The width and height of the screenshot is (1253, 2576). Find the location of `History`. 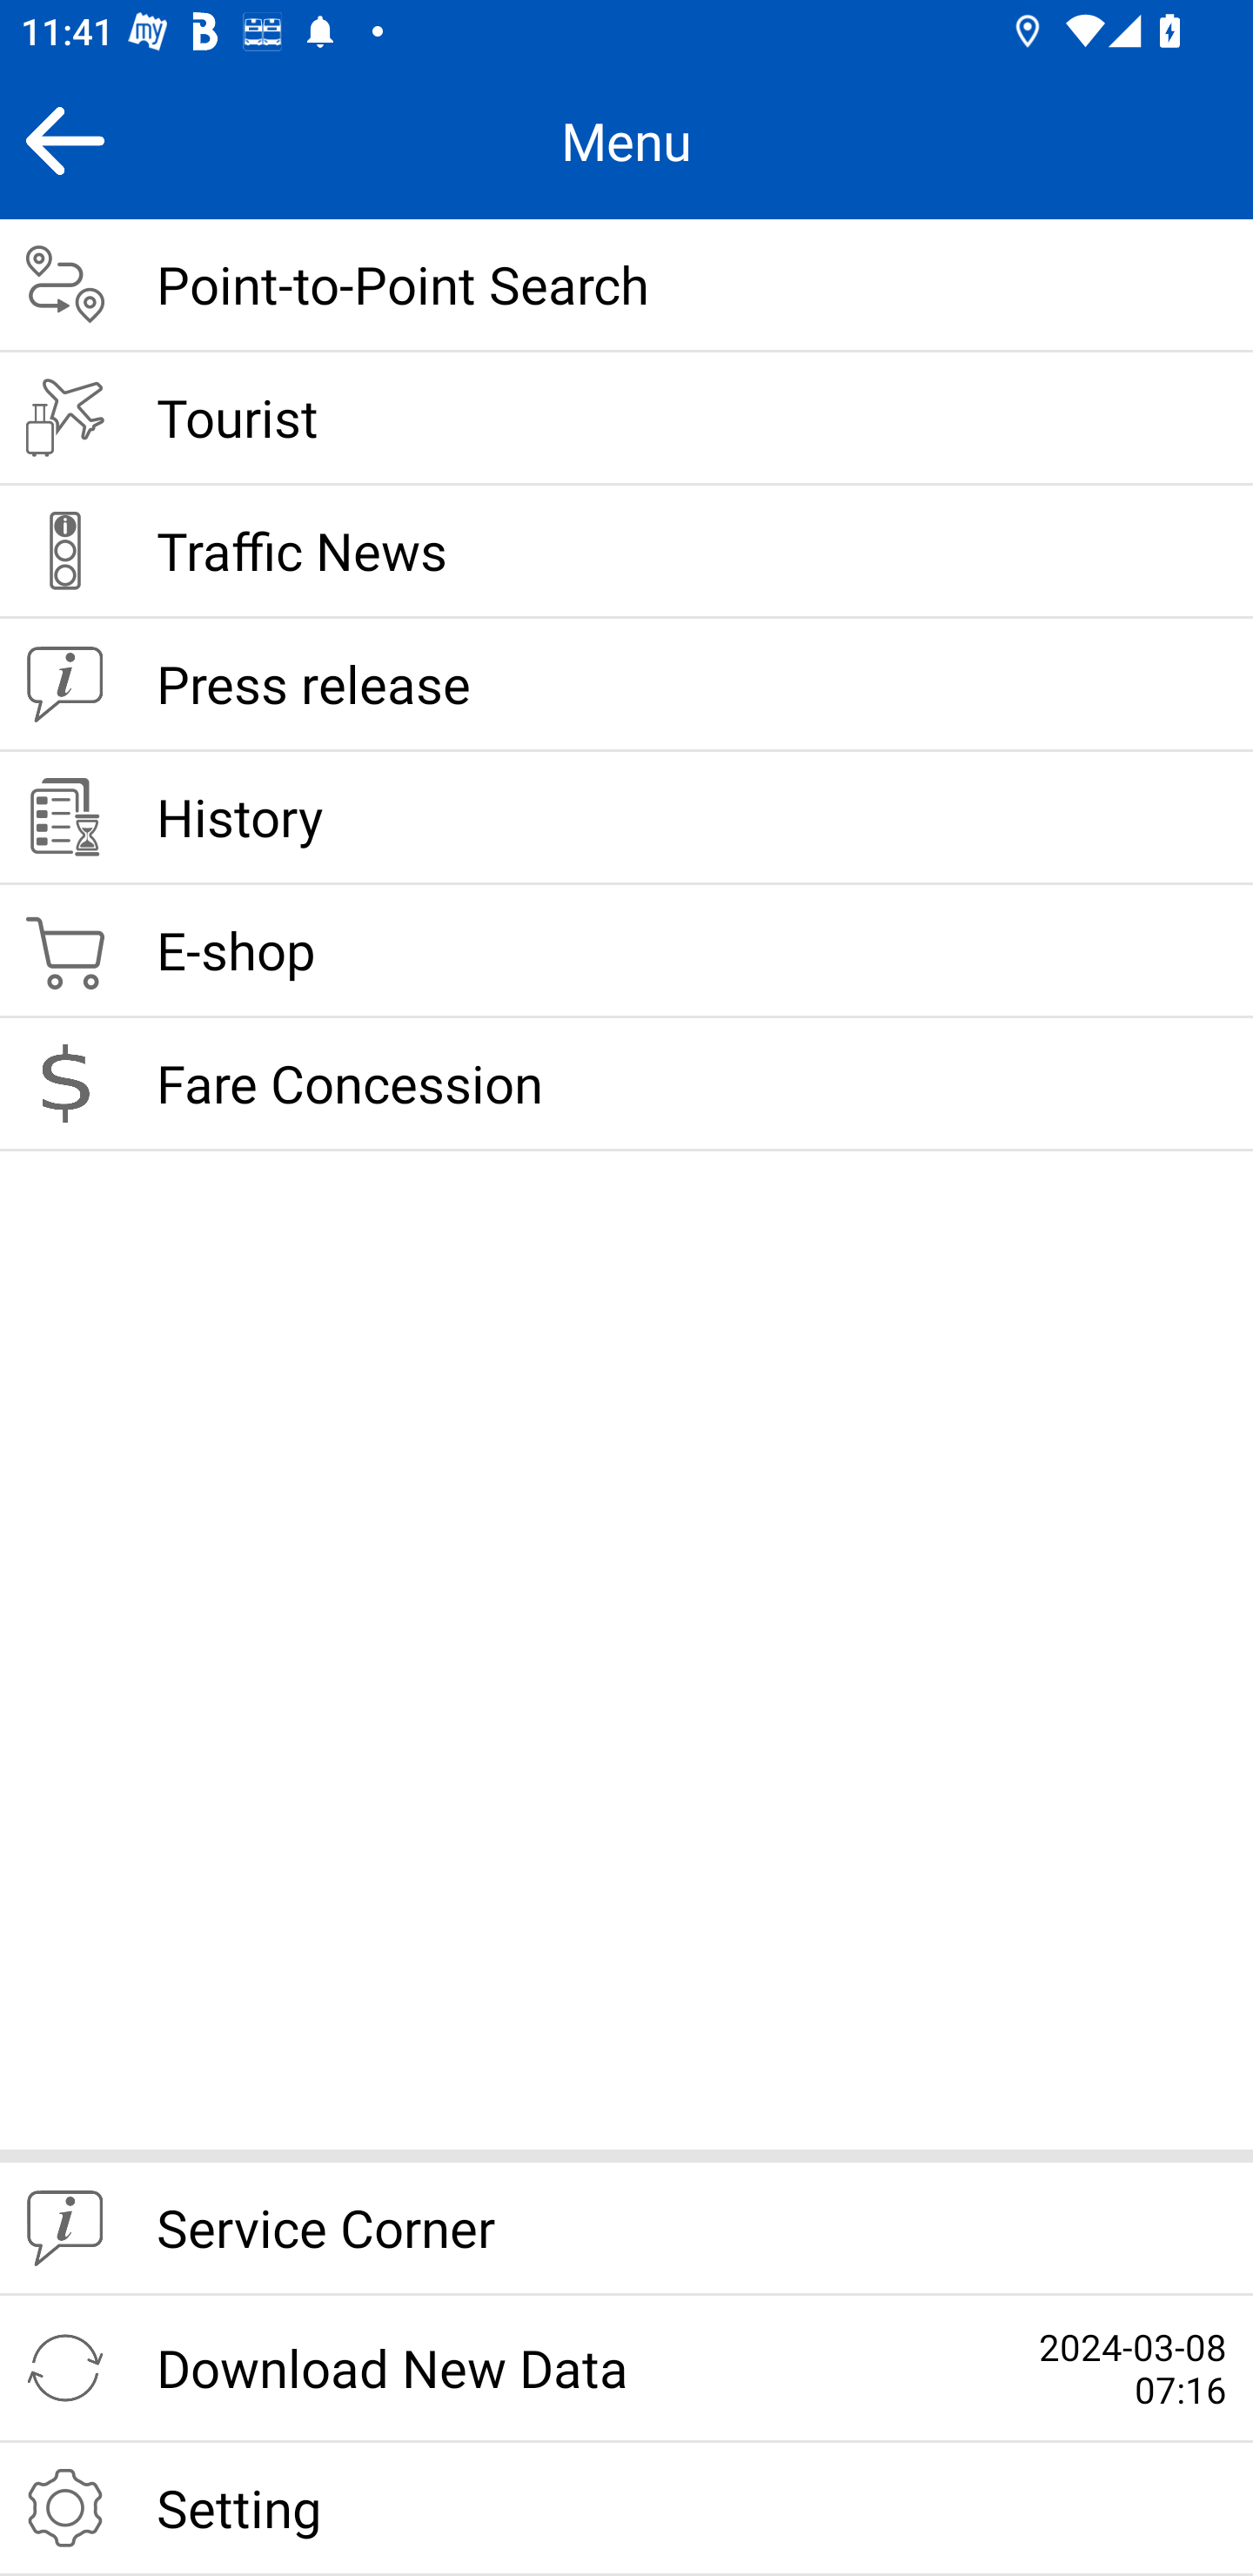

History is located at coordinates (626, 819).